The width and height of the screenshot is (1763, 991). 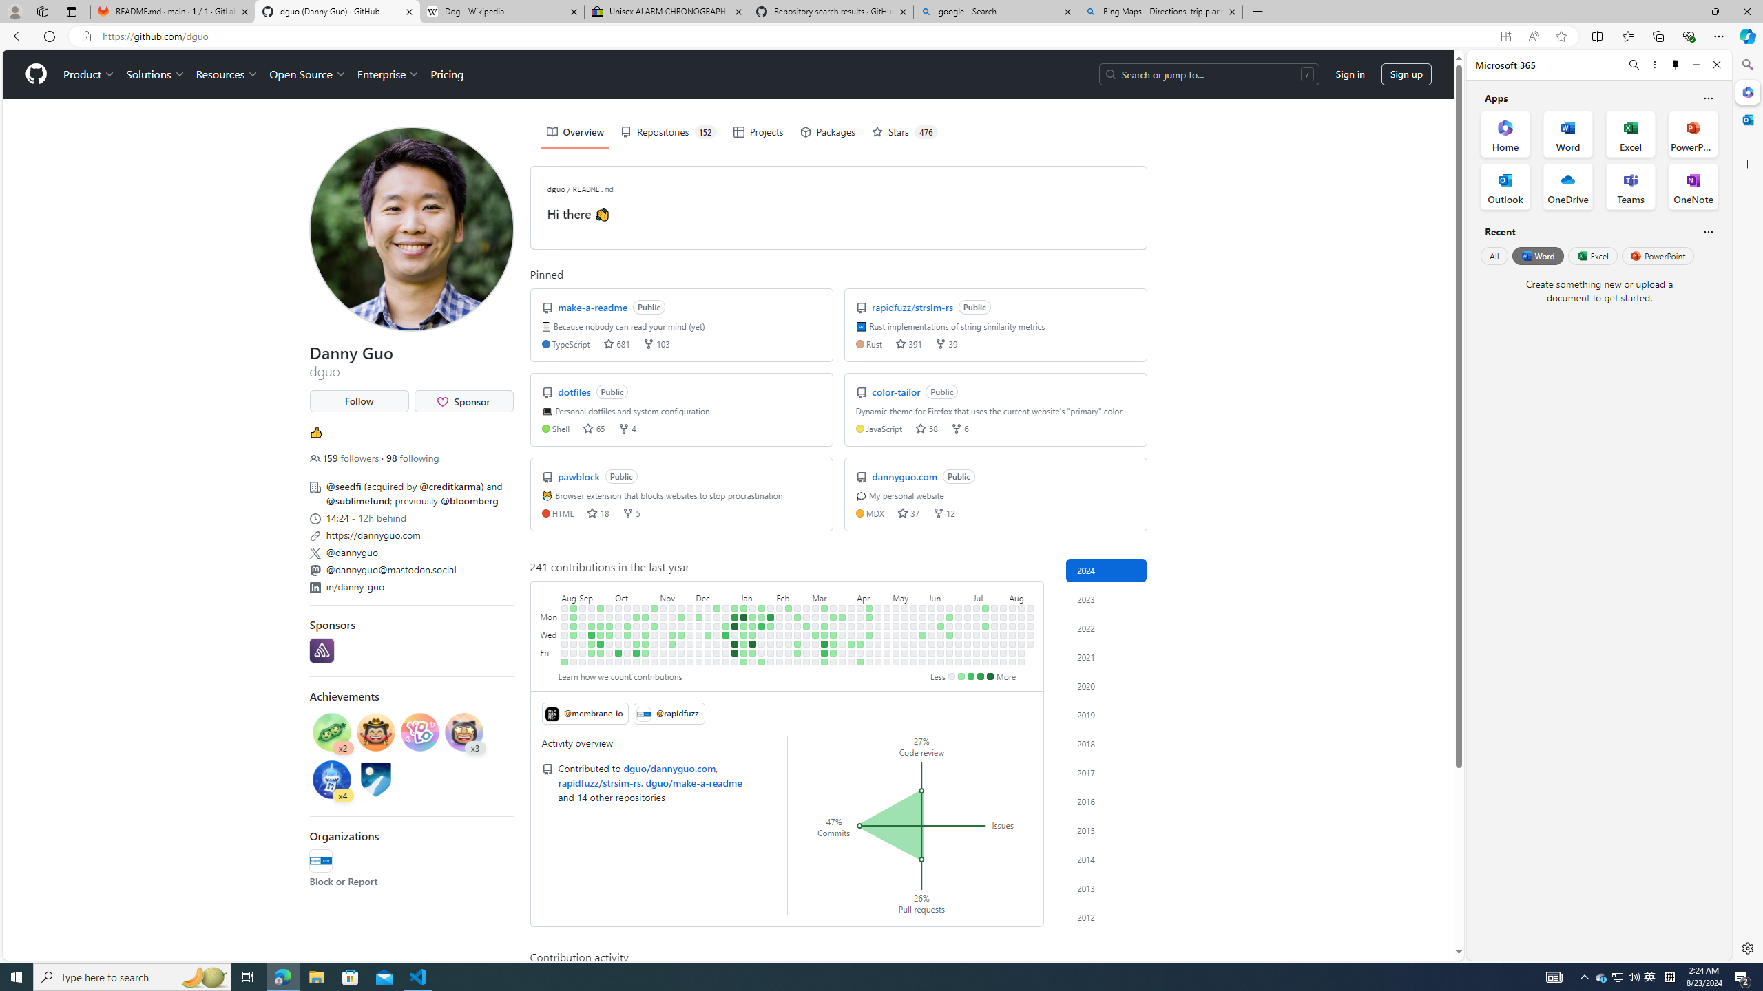 I want to click on No contributions on September 3rd., so click(x=583, y=608).